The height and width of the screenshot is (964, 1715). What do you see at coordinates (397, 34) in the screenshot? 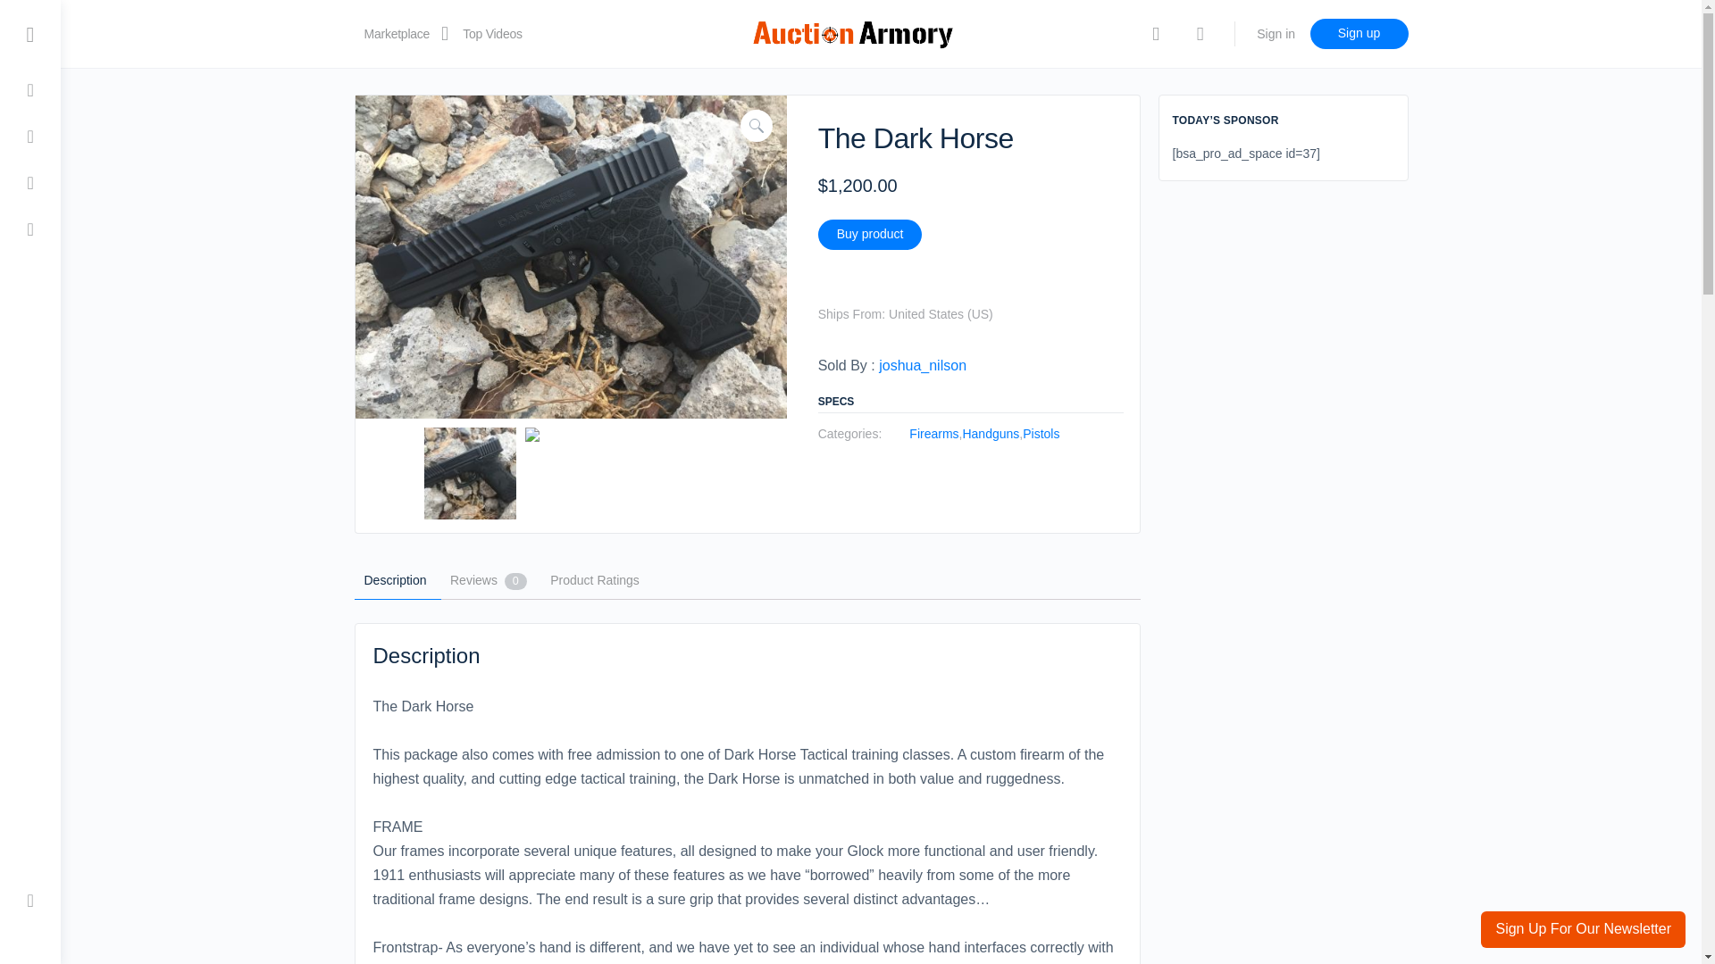
I see `Marketplace` at bounding box center [397, 34].